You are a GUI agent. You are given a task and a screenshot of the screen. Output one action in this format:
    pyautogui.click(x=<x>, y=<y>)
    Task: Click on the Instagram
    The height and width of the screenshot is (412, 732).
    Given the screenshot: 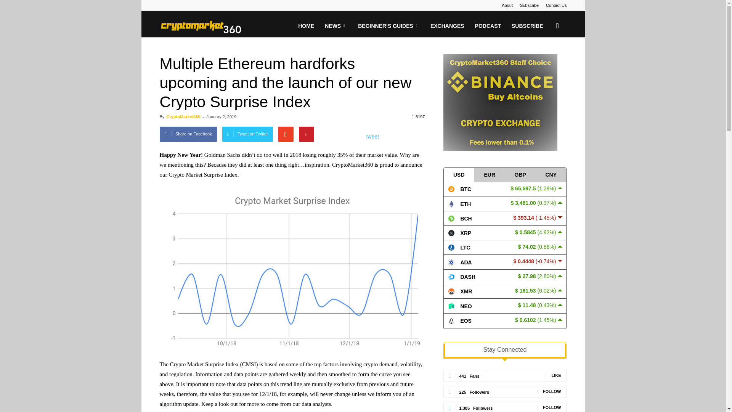 What is the action you would take?
    pyautogui.click(x=178, y=5)
    